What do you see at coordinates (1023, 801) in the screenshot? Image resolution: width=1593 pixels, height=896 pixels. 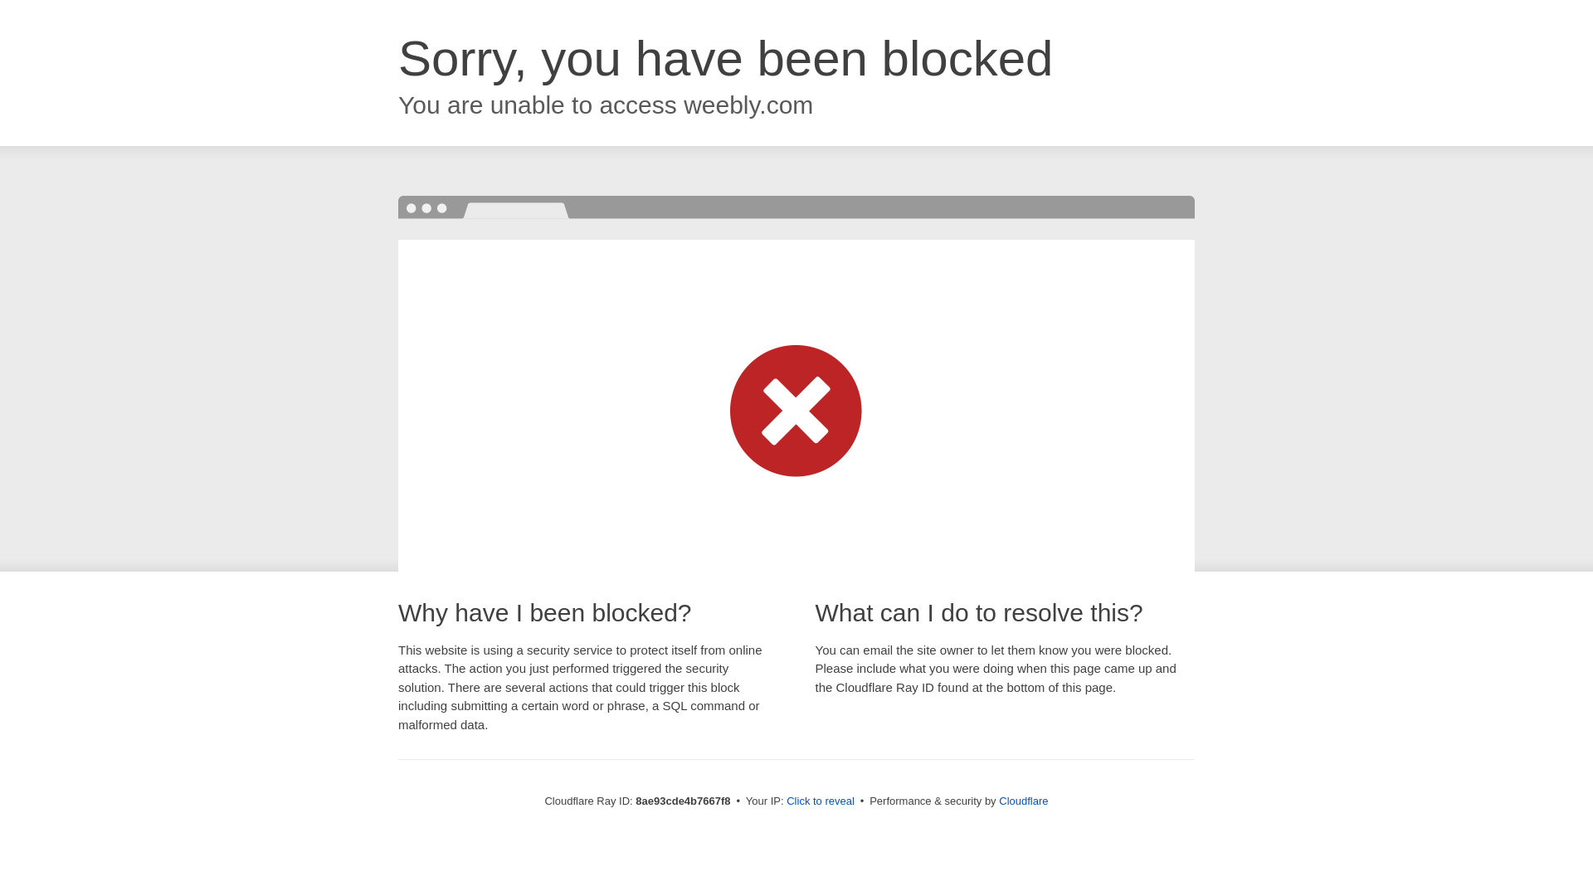 I see `Cloudflare` at bounding box center [1023, 801].